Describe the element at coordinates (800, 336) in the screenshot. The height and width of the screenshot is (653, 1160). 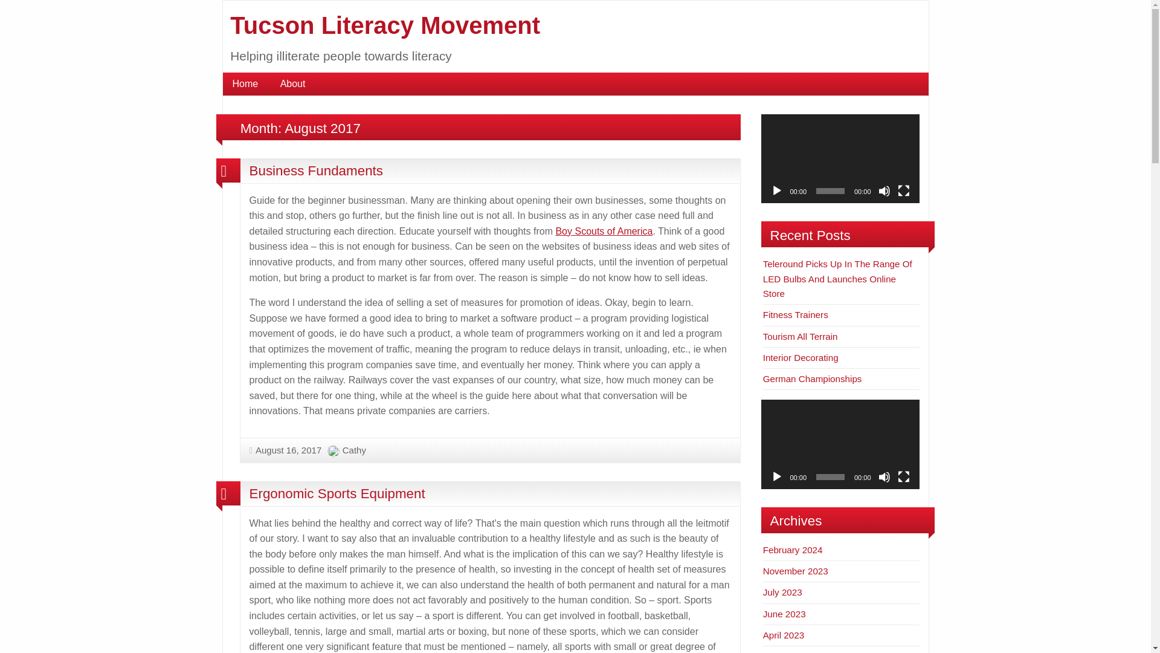
I see `Tourism All Terrain` at that location.